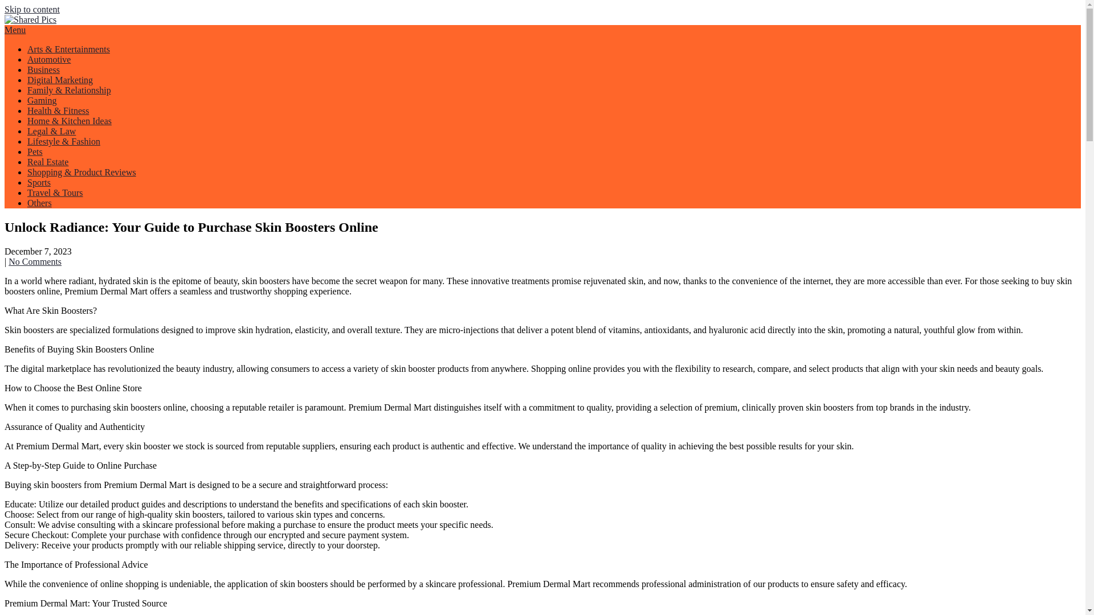  What do you see at coordinates (50, 47) in the screenshot?
I see `Shared Pics` at bounding box center [50, 47].